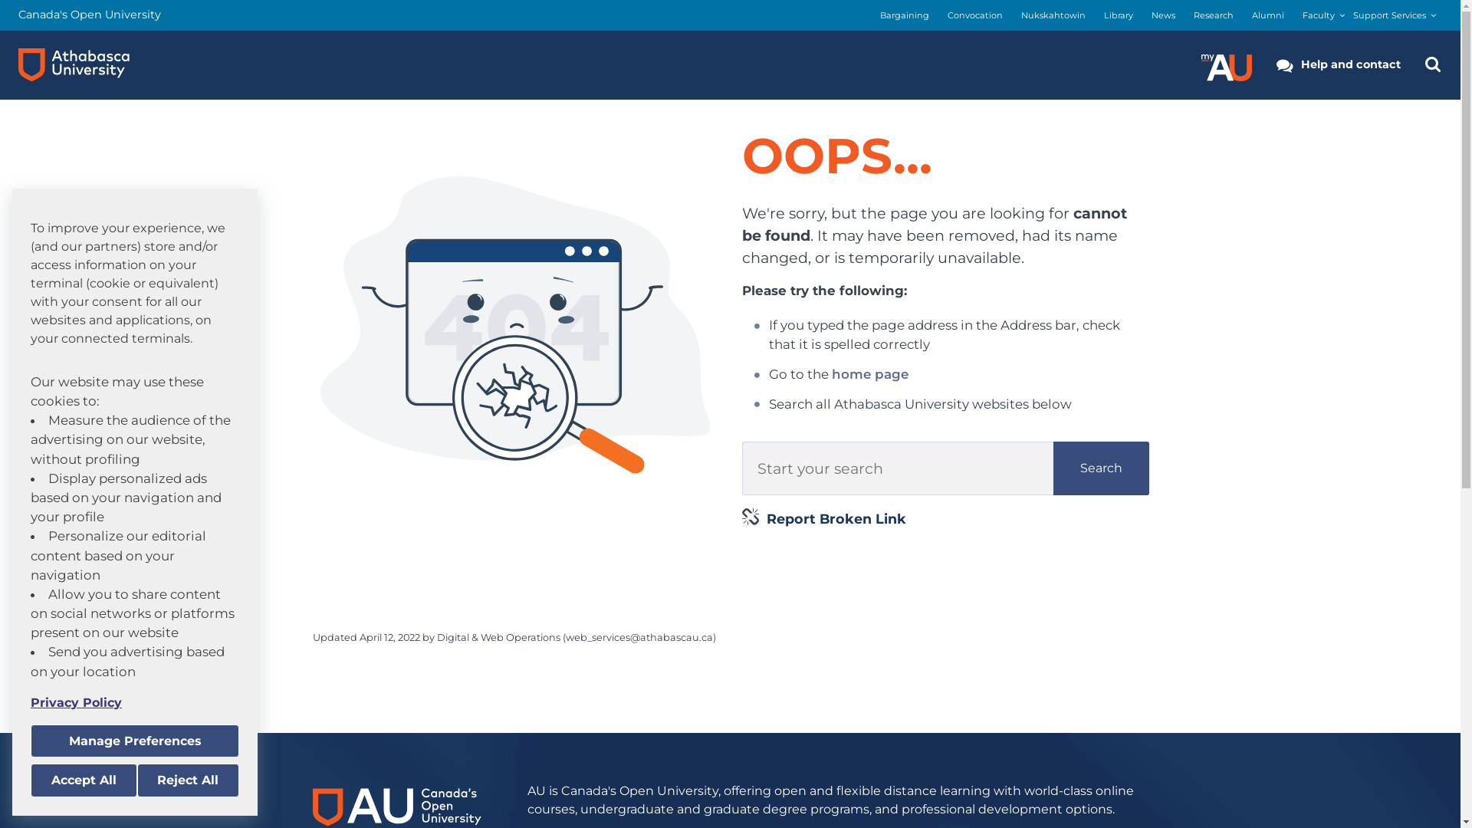  Describe the element at coordinates (975, 15) in the screenshot. I see `Convocation` at that location.